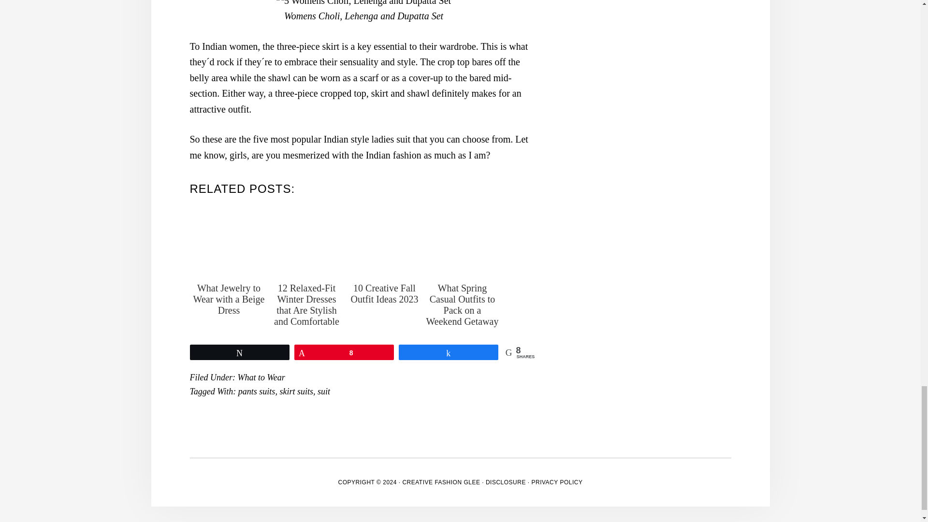  What do you see at coordinates (257, 391) in the screenshot?
I see `pants suits` at bounding box center [257, 391].